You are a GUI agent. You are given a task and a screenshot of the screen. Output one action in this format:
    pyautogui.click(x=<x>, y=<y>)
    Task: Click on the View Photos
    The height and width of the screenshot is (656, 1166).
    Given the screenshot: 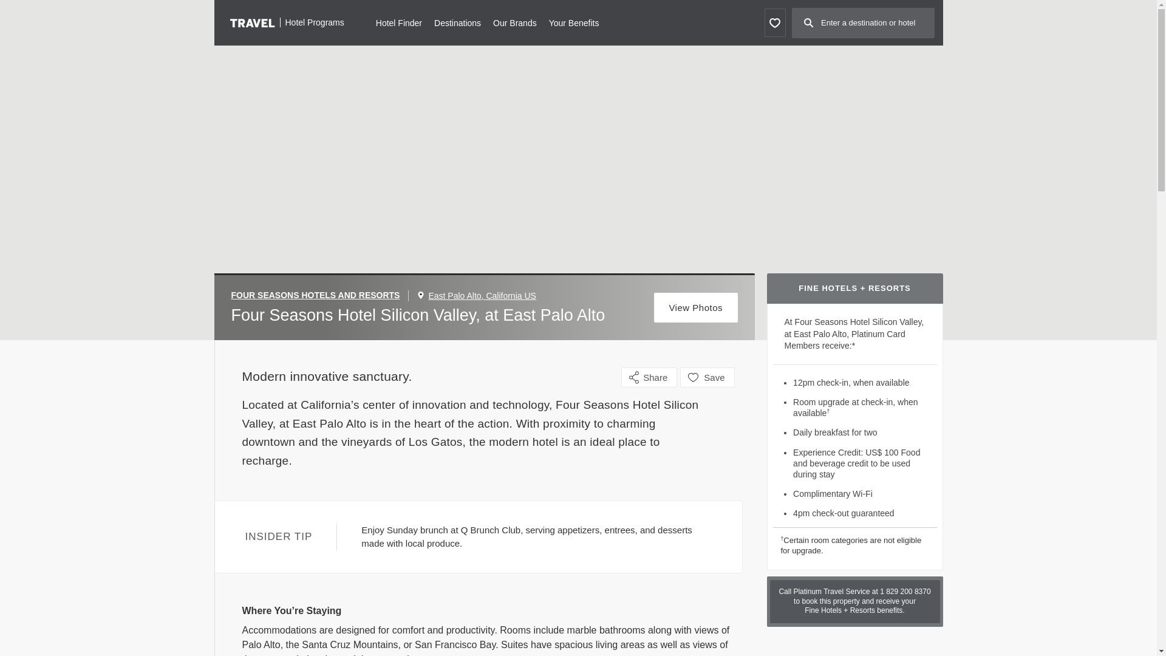 What is the action you would take?
    pyautogui.click(x=696, y=307)
    